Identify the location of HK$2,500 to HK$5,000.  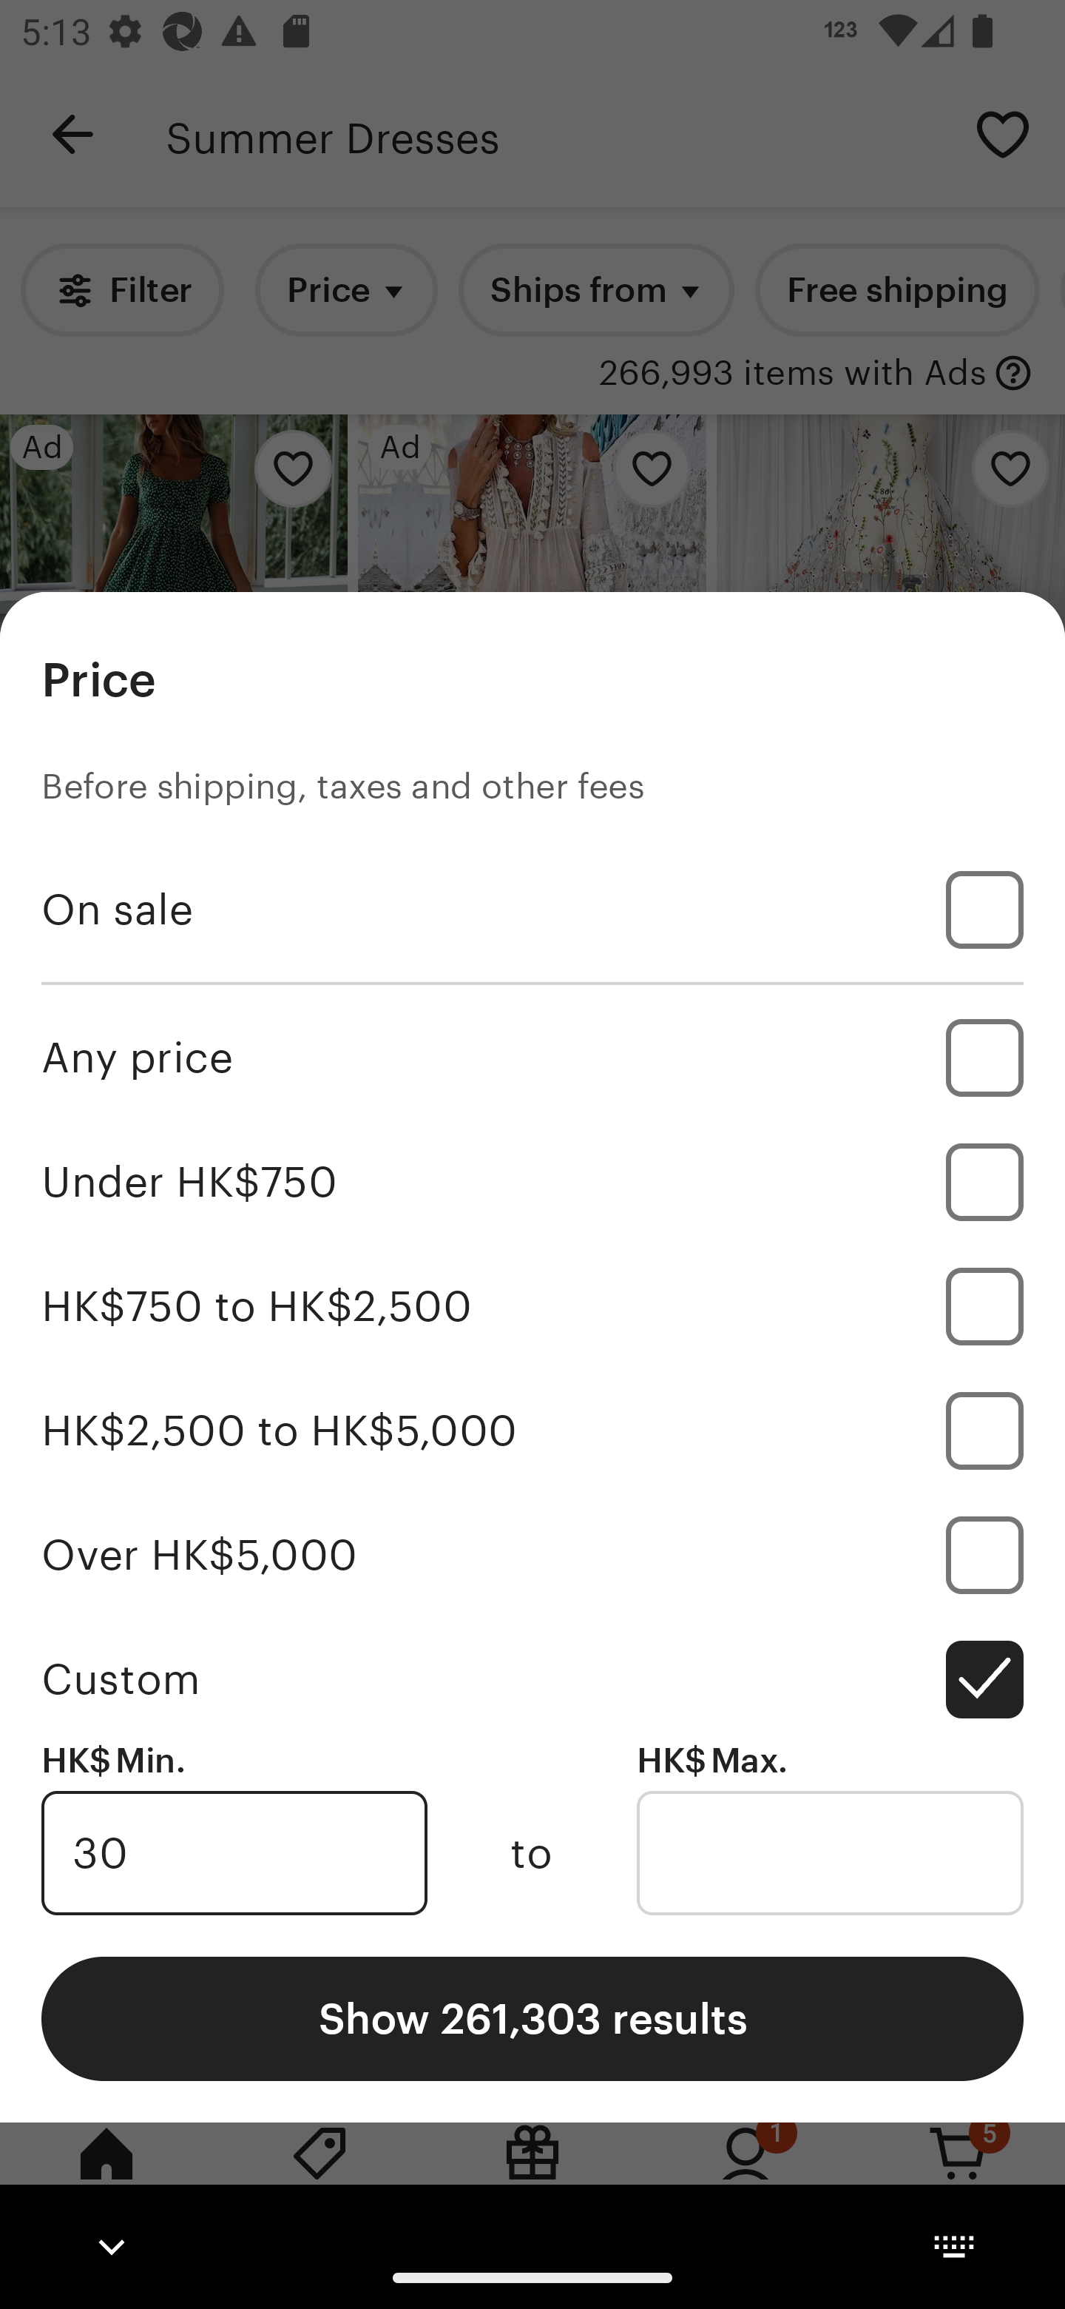
(532, 1430).